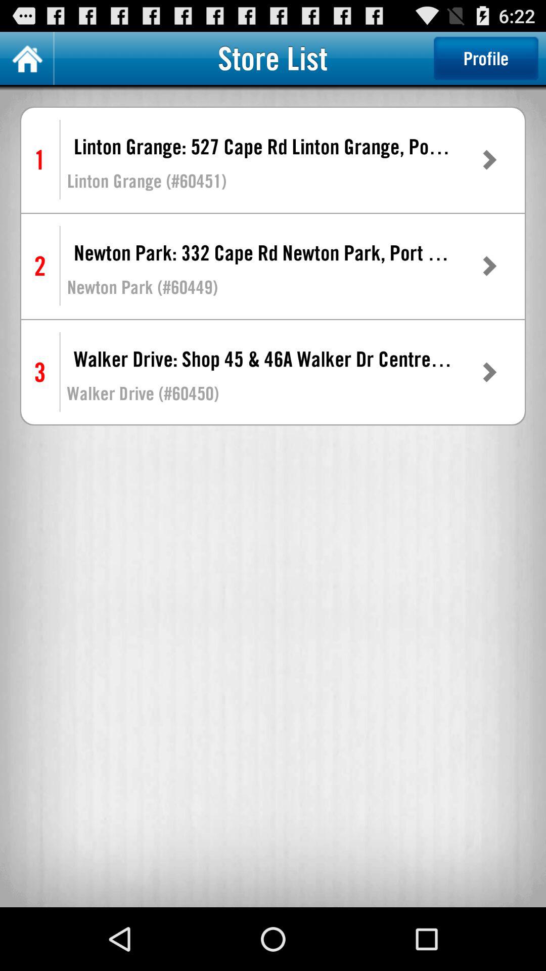  I want to click on swipe to the 3 item, so click(39, 372).